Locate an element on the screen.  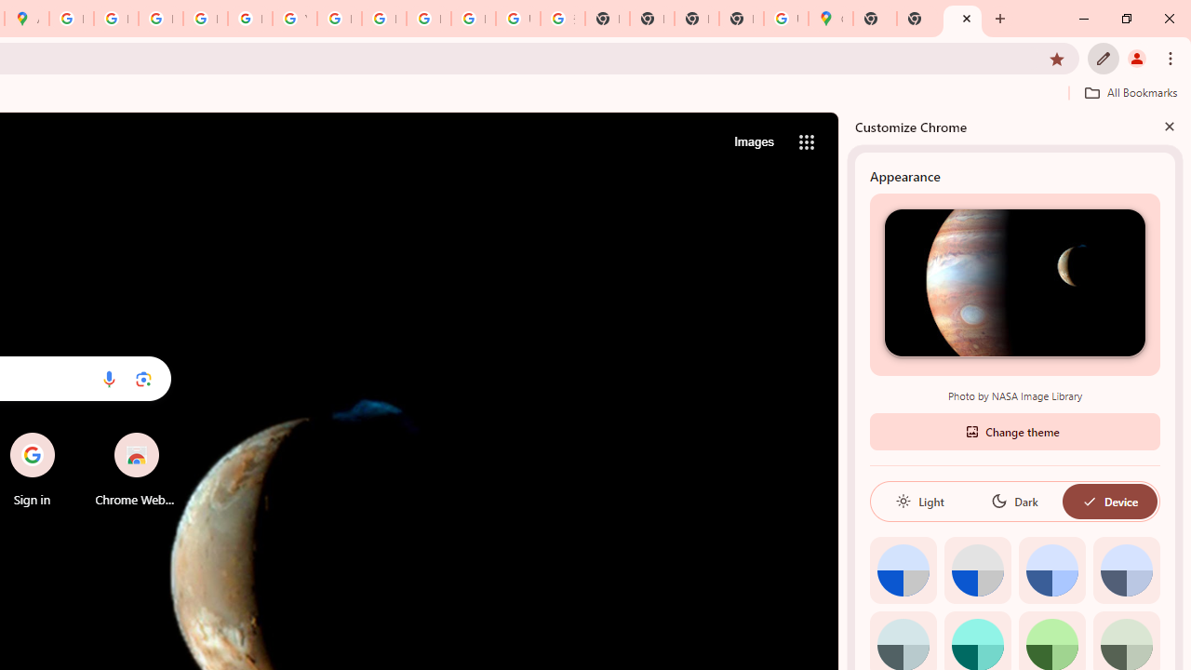
Grey default color is located at coordinates (977, 569).